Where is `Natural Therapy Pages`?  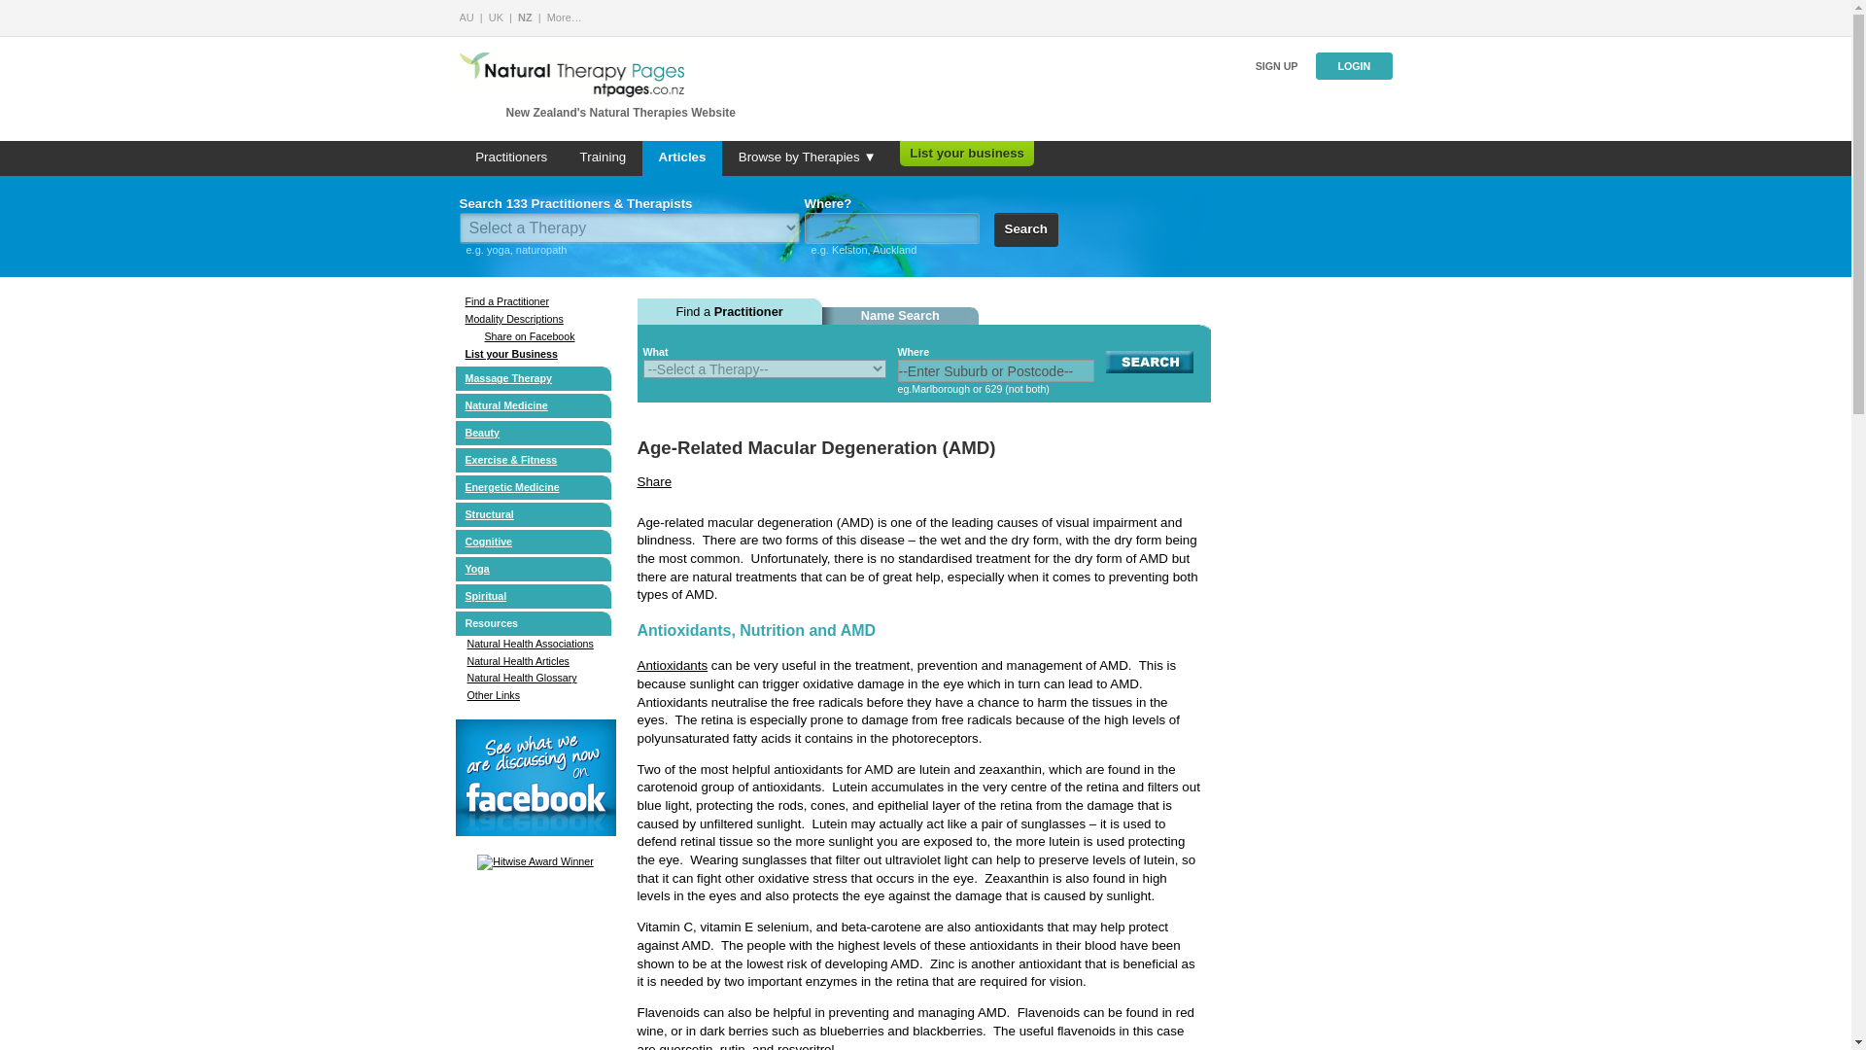 Natural Therapy Pages is located at coordinates (564, 17).